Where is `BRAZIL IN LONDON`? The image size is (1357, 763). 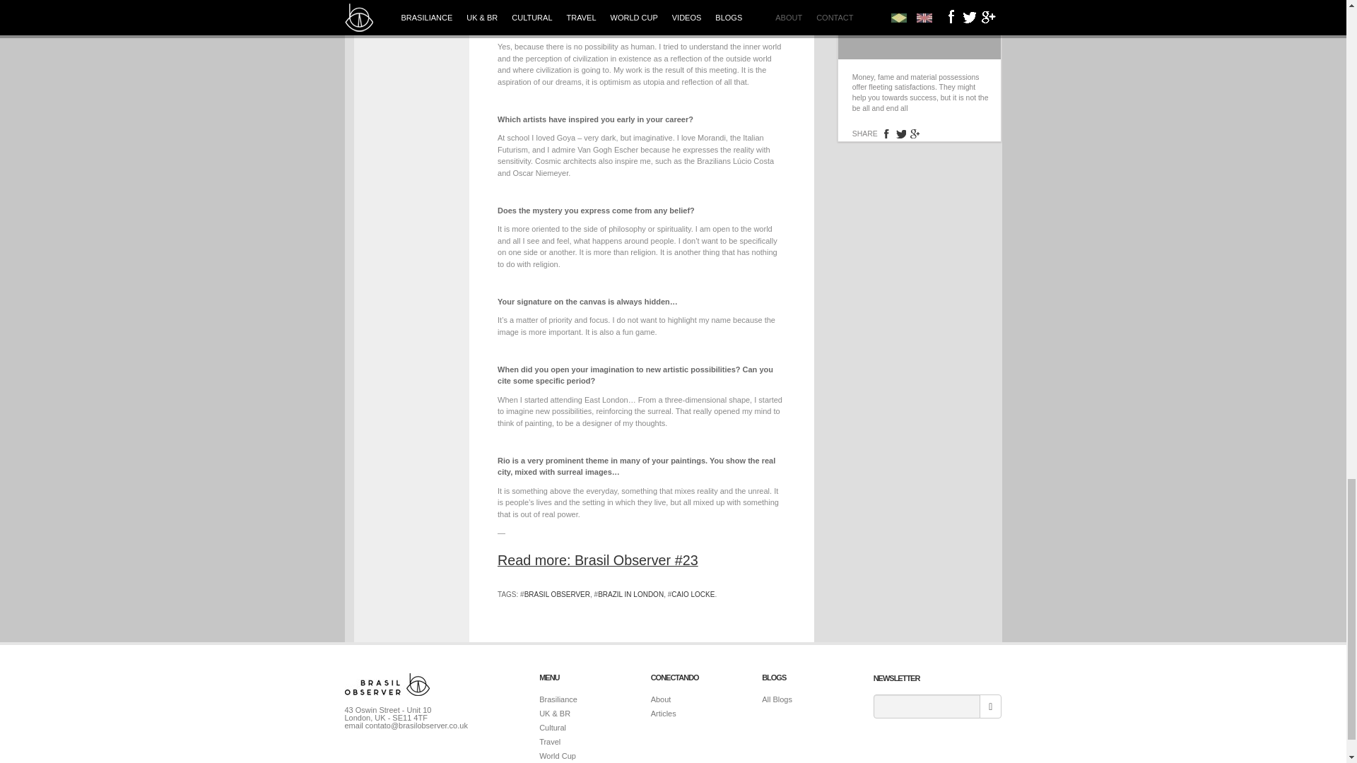
BRAZIL IN LONDON is located at coordinates (630, 593).